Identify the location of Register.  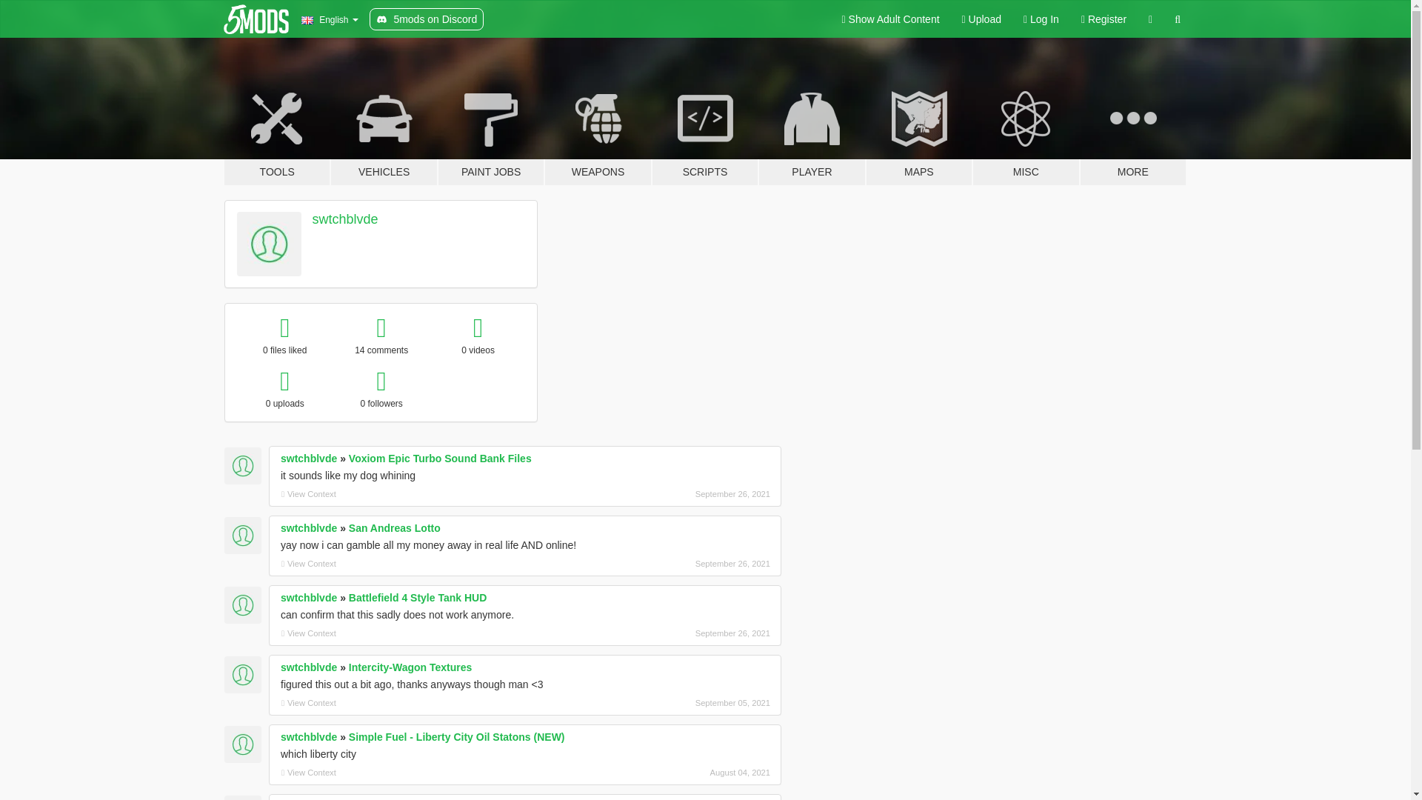
(1104, 19).